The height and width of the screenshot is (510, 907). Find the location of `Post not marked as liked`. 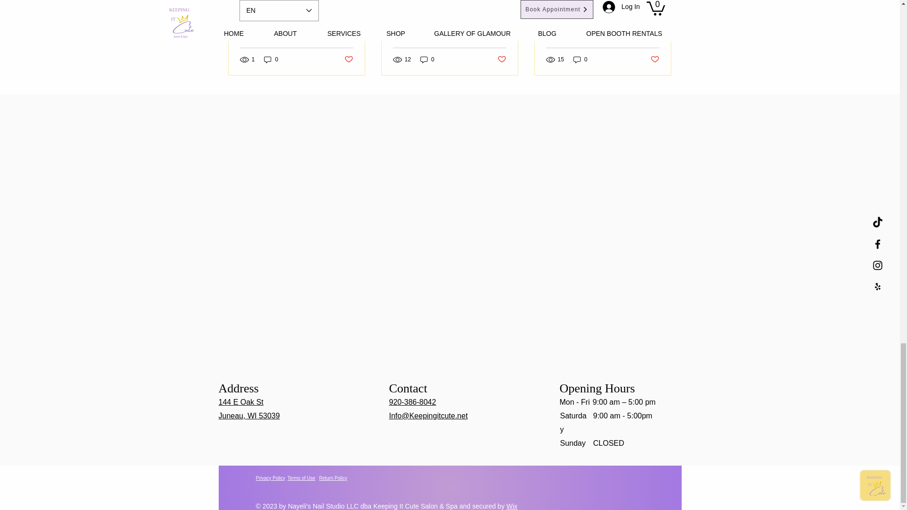

Post not marked as liked is located at coordinates (348, 59).